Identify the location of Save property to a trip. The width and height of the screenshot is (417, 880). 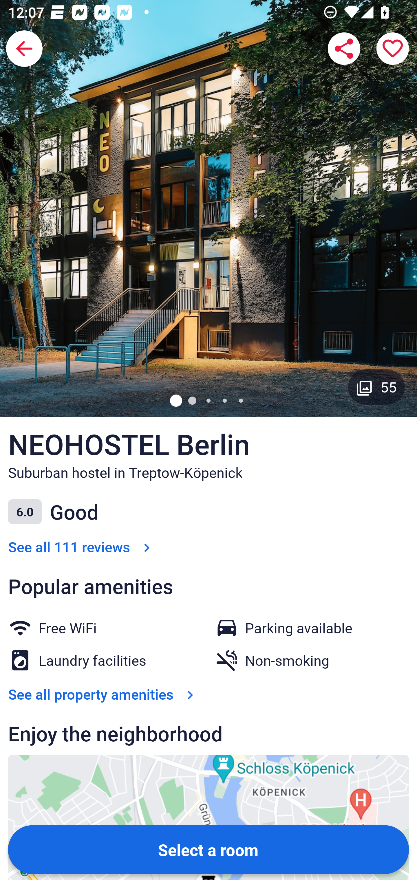
(393, 49).